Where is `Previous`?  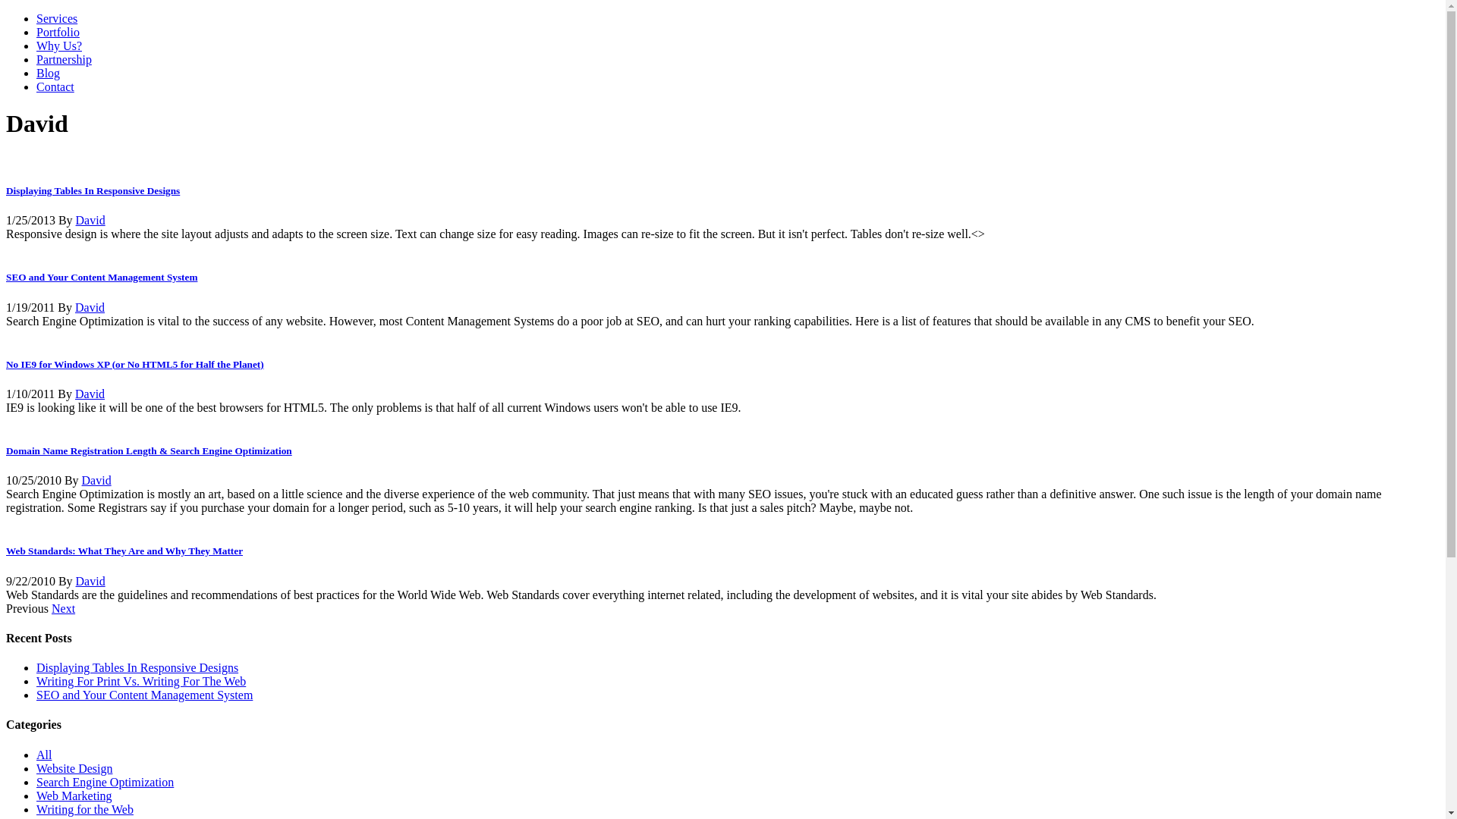 Previous is located at coordinates (27, 608).